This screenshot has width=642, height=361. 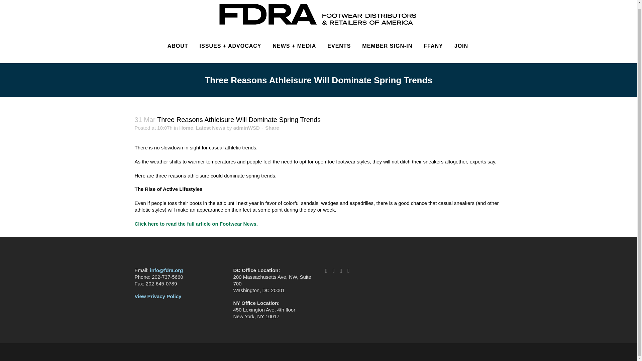 I want to click on MEMBER SIGN-IN, so click(x=387, y=46).